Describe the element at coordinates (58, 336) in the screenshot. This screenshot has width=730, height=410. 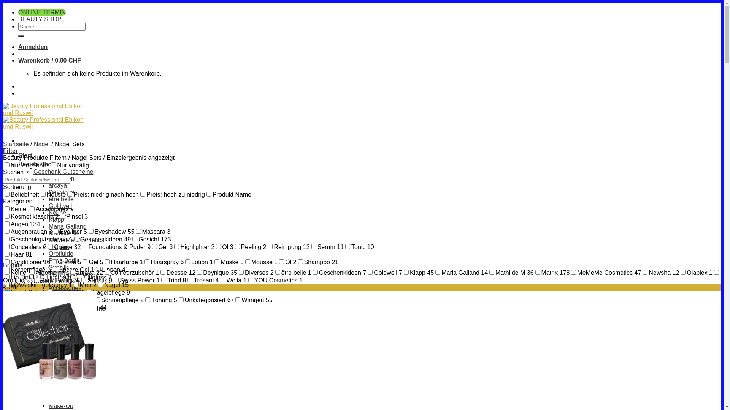
I see `Lippen` at that location.